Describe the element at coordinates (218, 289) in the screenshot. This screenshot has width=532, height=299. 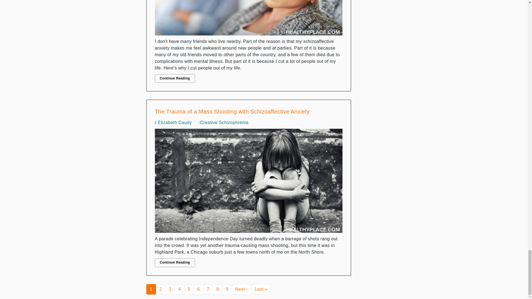
I see `Go to page 8` at that location.